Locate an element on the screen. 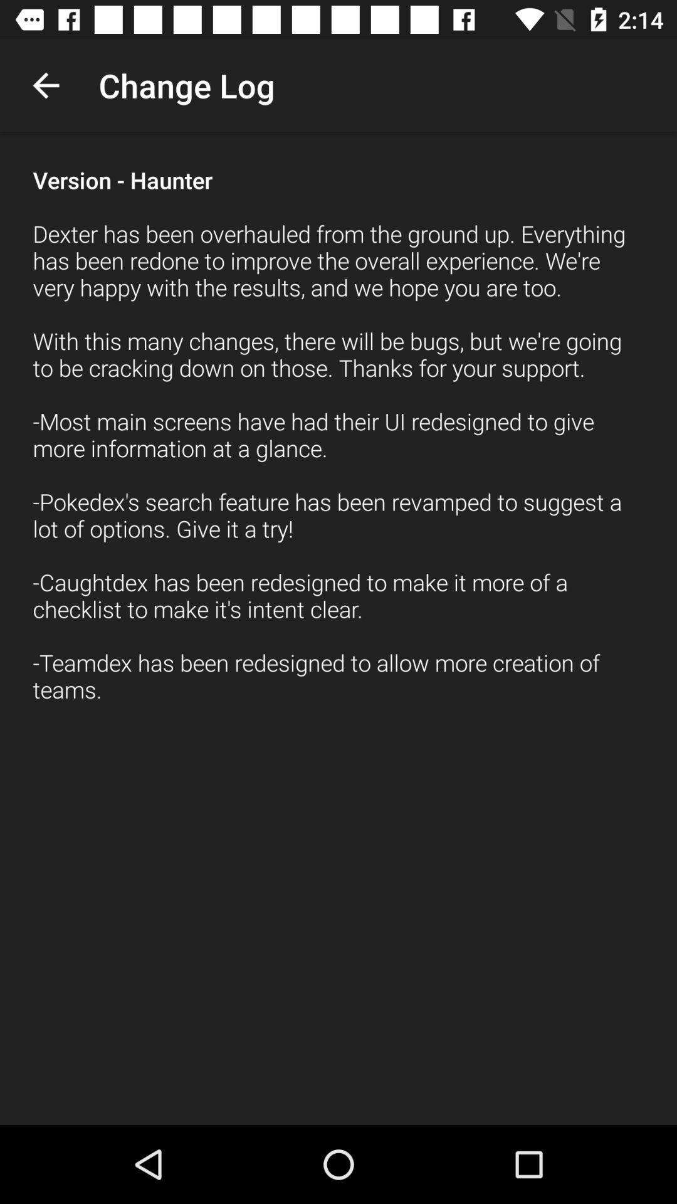 The image size is (677, 1204). select the app next to change log icon is located at coordinates (46, 85).